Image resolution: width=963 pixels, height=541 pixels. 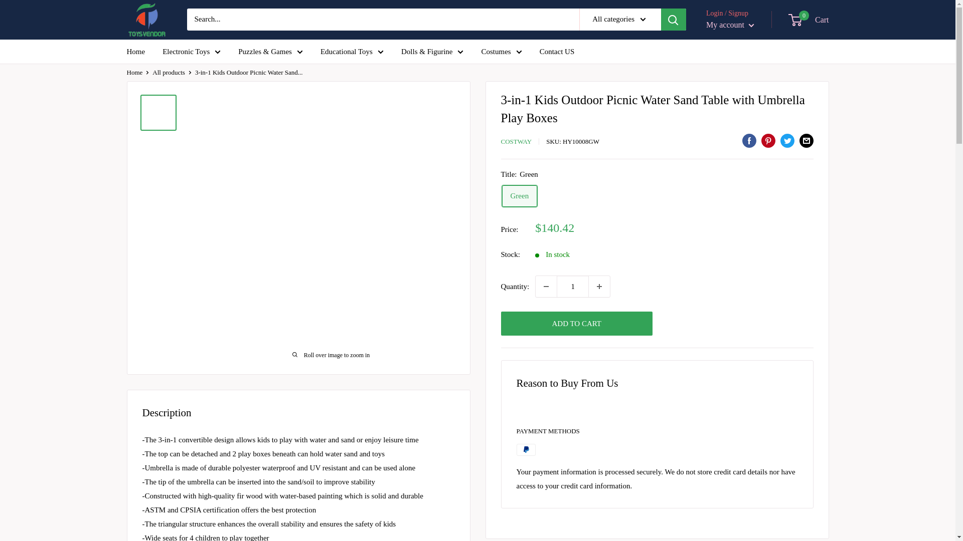 What do you see at coordinates (599, 286) in the screenshot?
I see `Increase quantity by 1` at bounding box center [599, 286].